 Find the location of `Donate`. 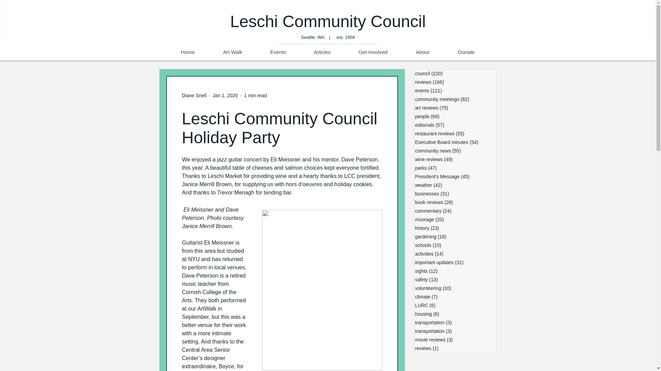

Donate is located at coordinates (466, 52).